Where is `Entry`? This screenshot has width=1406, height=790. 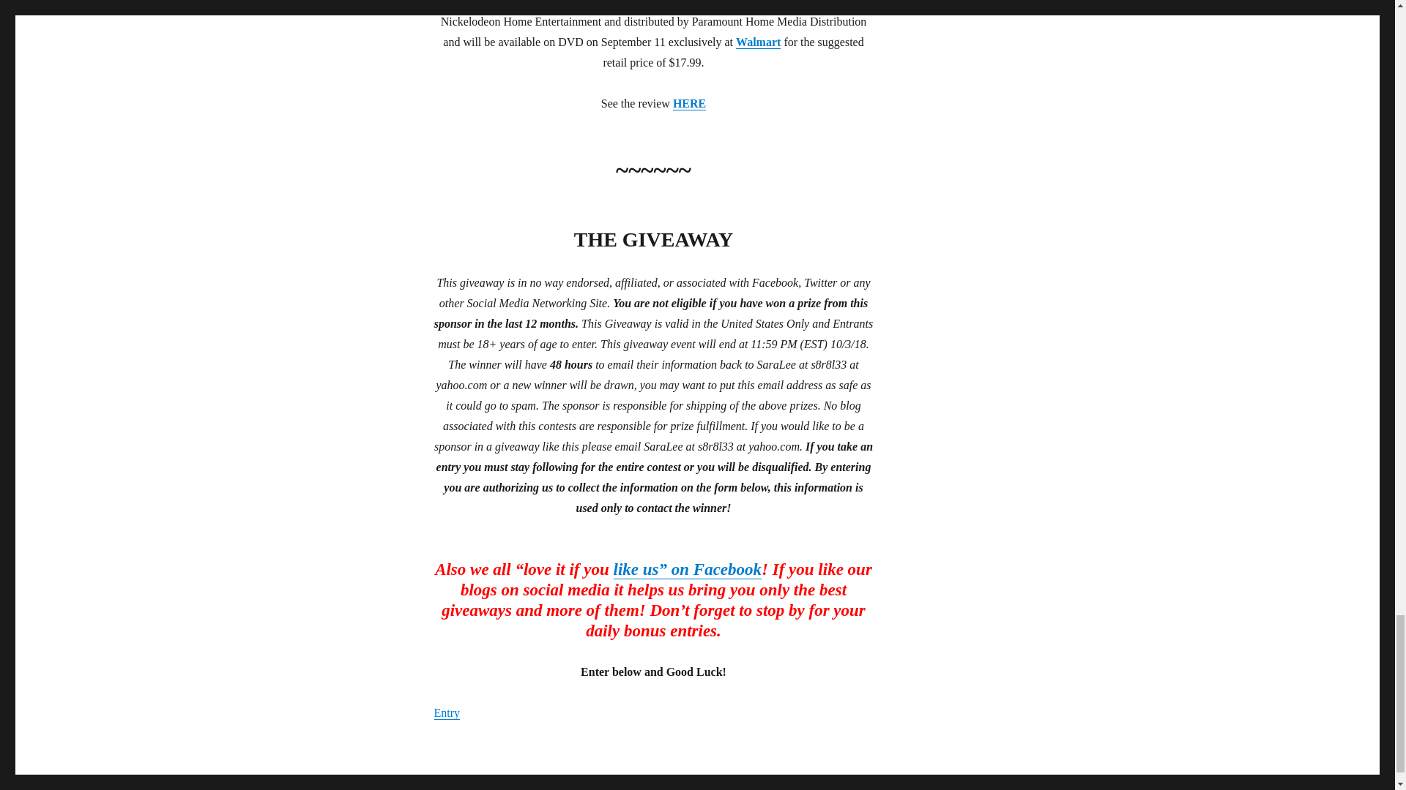
Entry is located at coordinates (446, 712).